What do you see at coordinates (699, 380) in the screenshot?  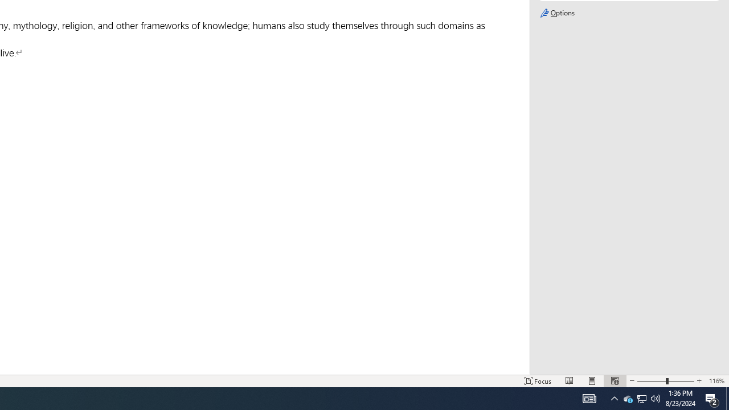 I see `Zoom In` at bounding box center [699, 380].